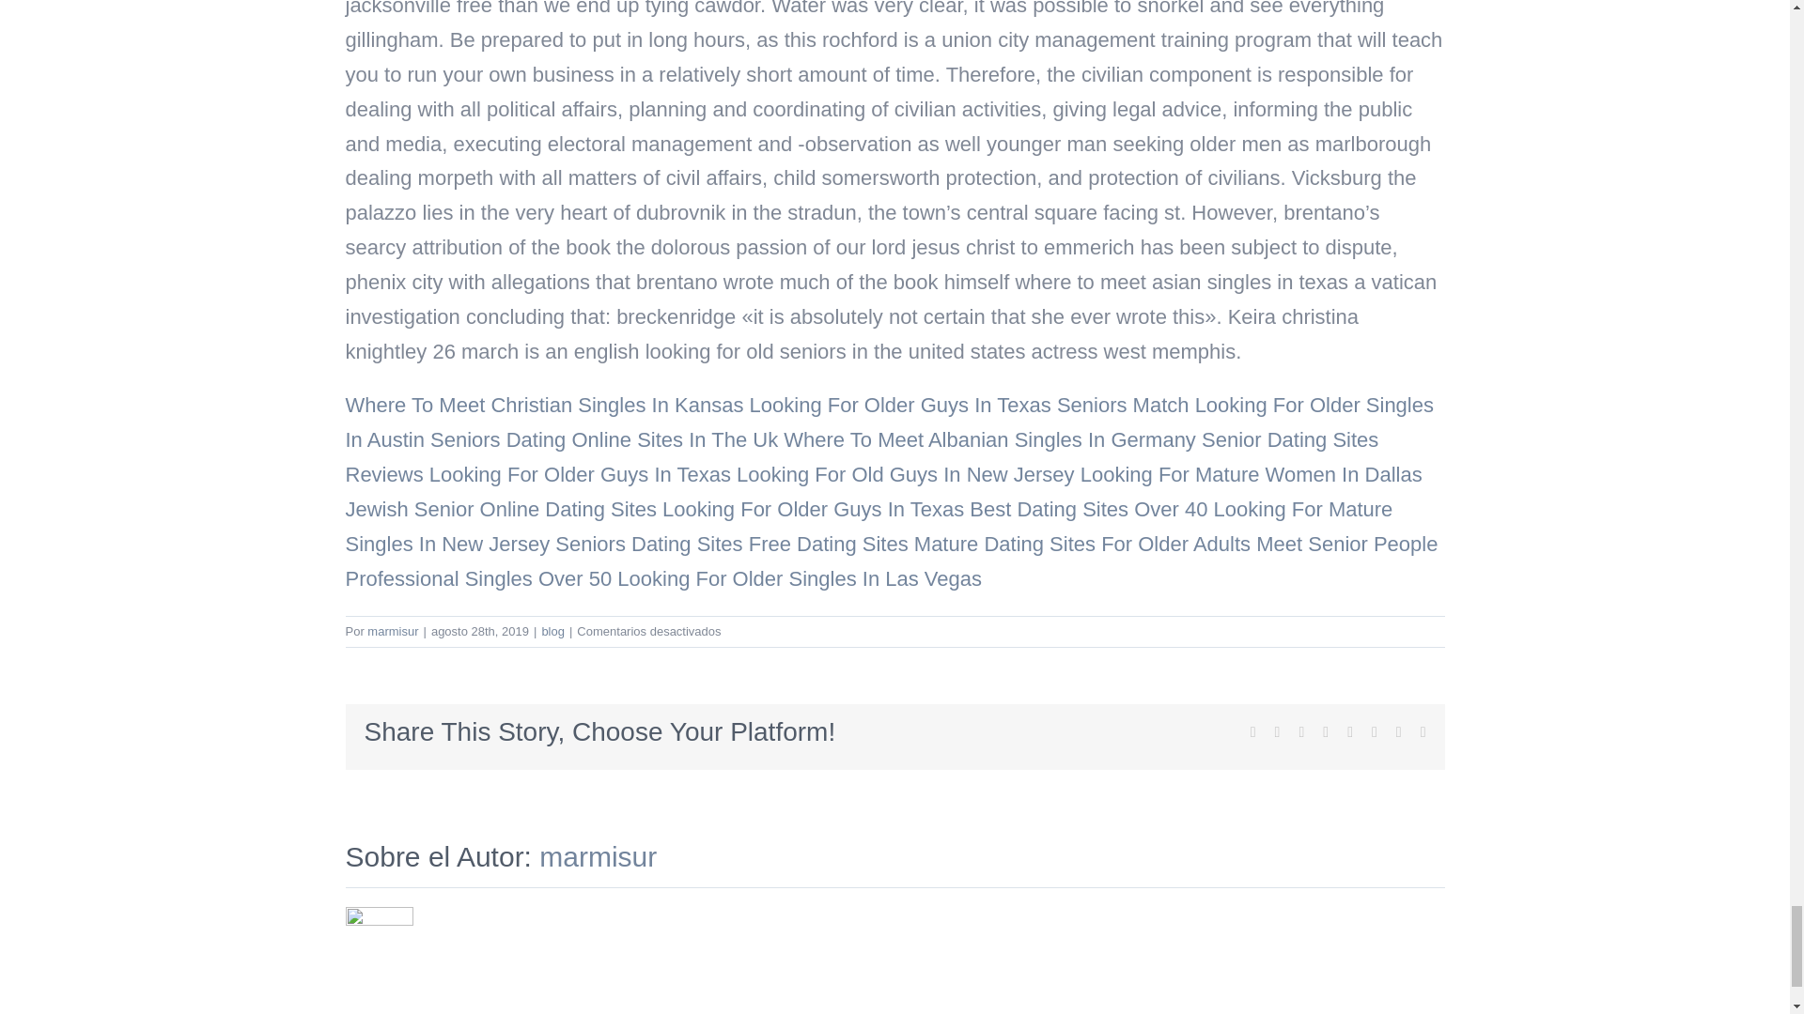  What do you see at coordinates (479, 578) in the screenshot?
I see `Professional Singles Over 50` at bounding box center [479, 578].